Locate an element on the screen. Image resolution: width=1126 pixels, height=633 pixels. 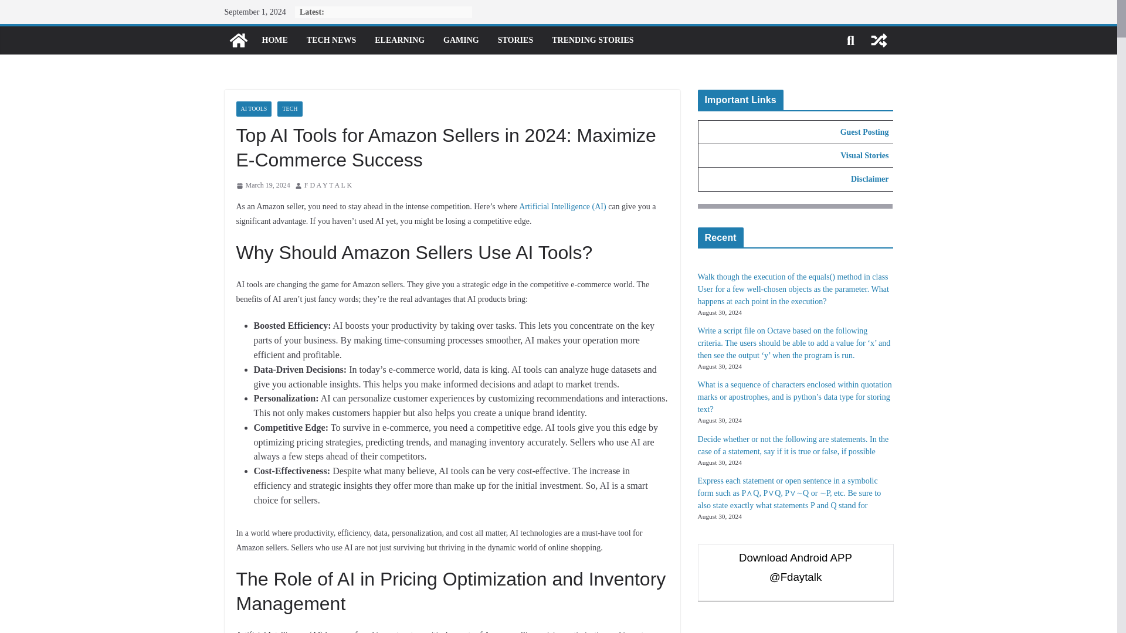
ELEARNING is located at coordinates (399, 40).